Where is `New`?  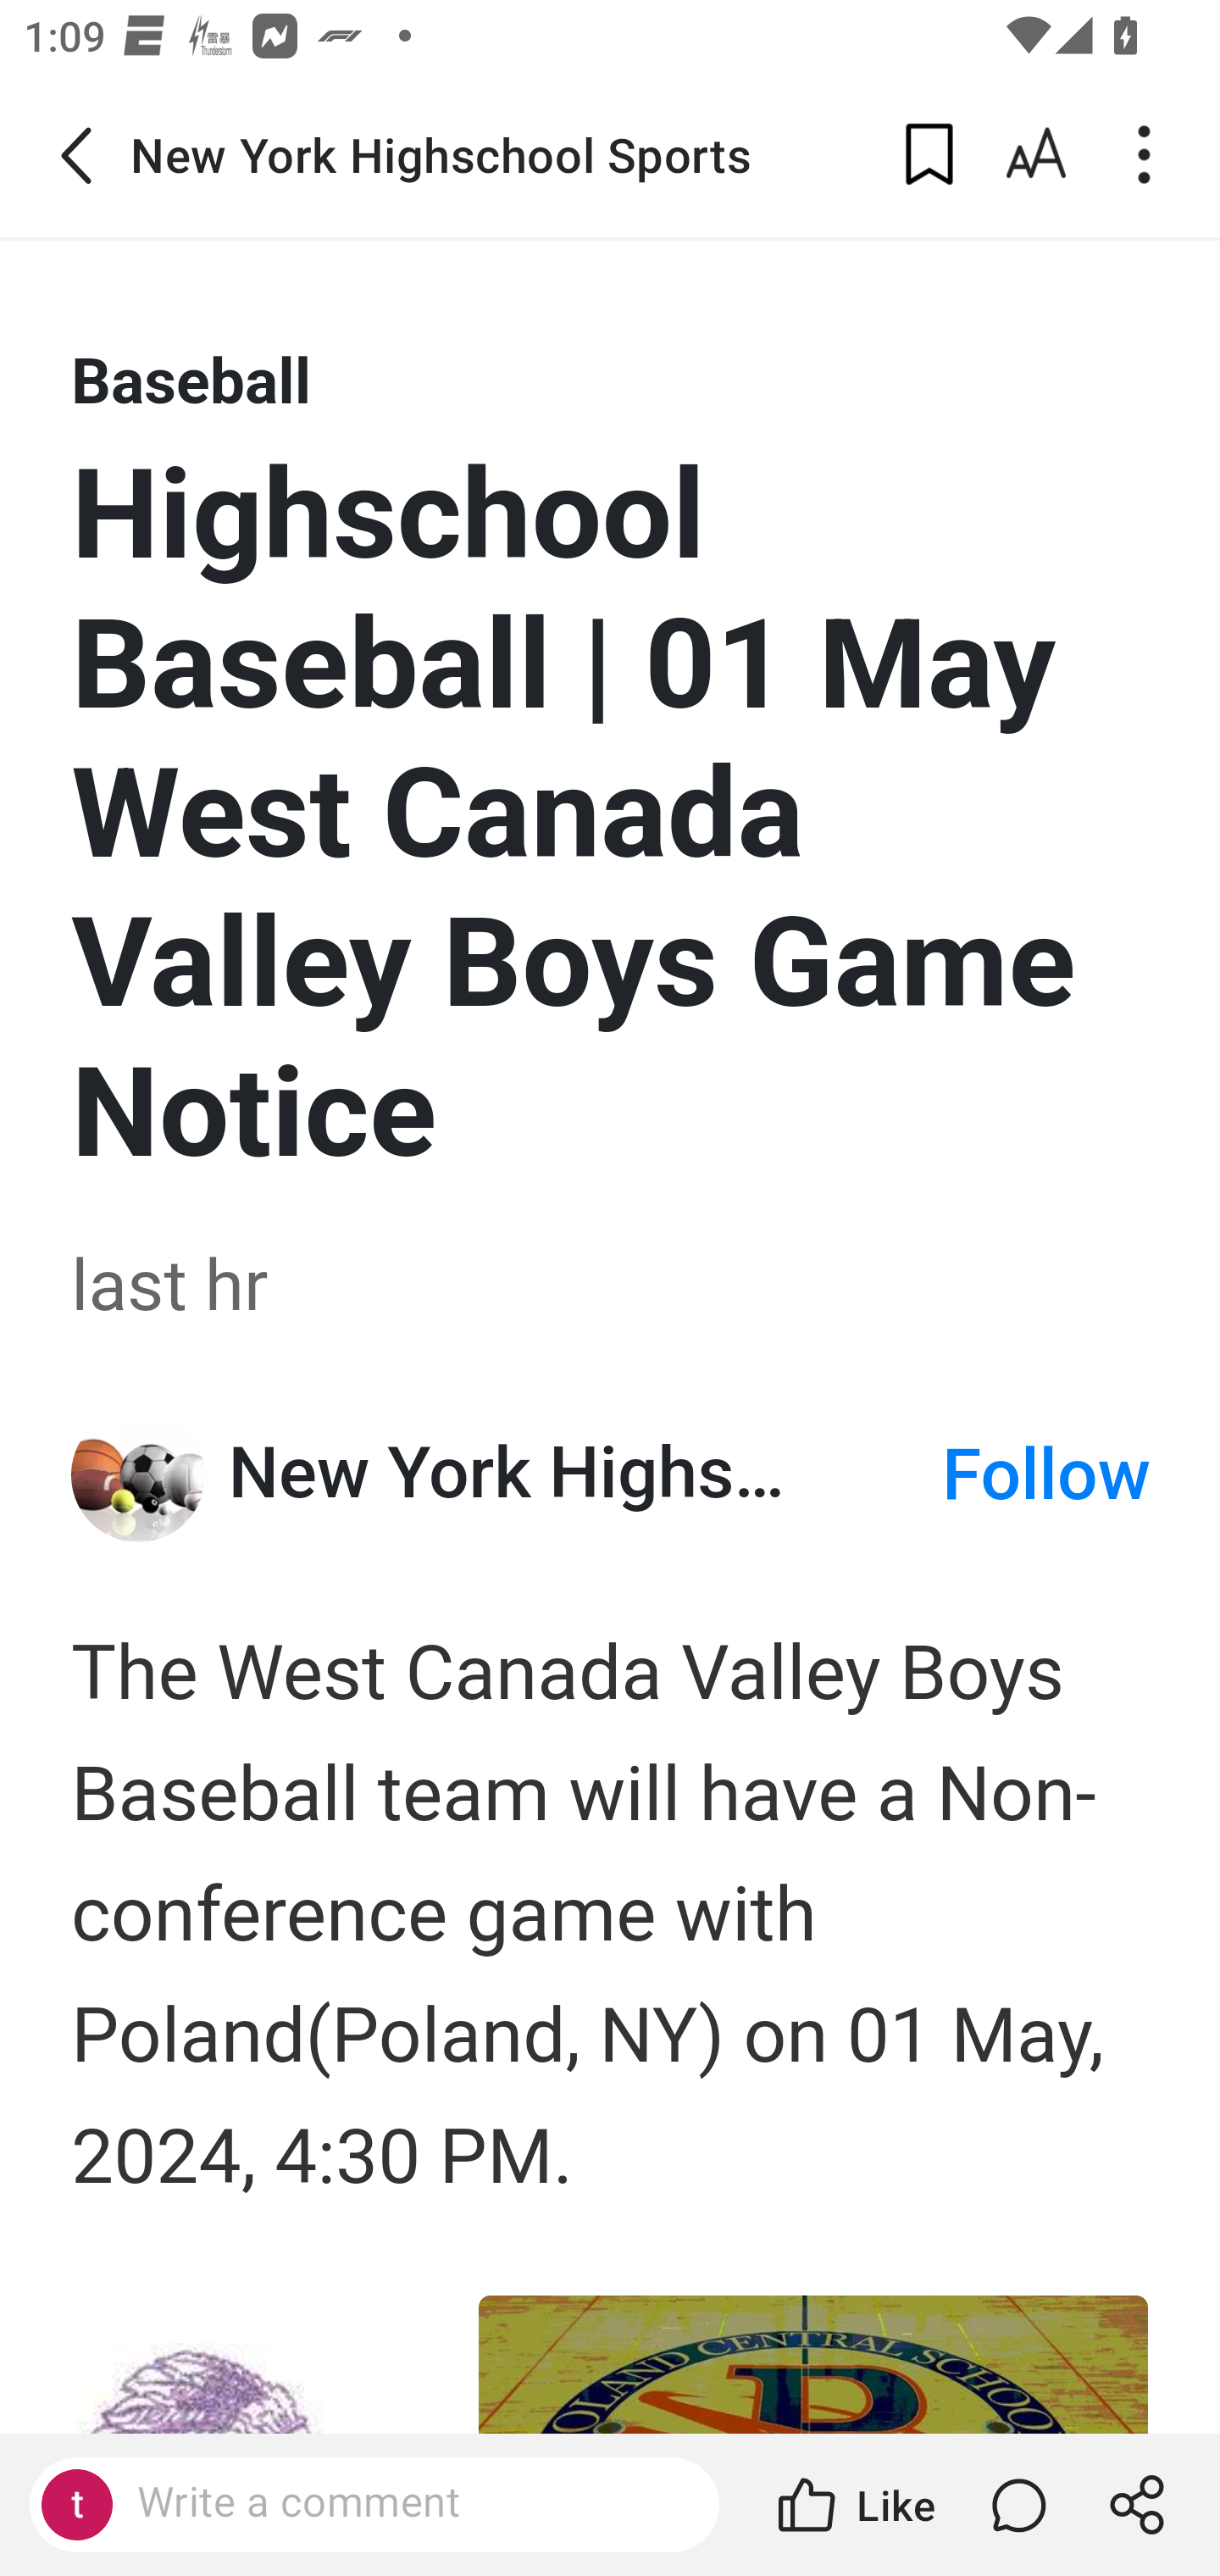 New is located at coordinates (139, 1474).